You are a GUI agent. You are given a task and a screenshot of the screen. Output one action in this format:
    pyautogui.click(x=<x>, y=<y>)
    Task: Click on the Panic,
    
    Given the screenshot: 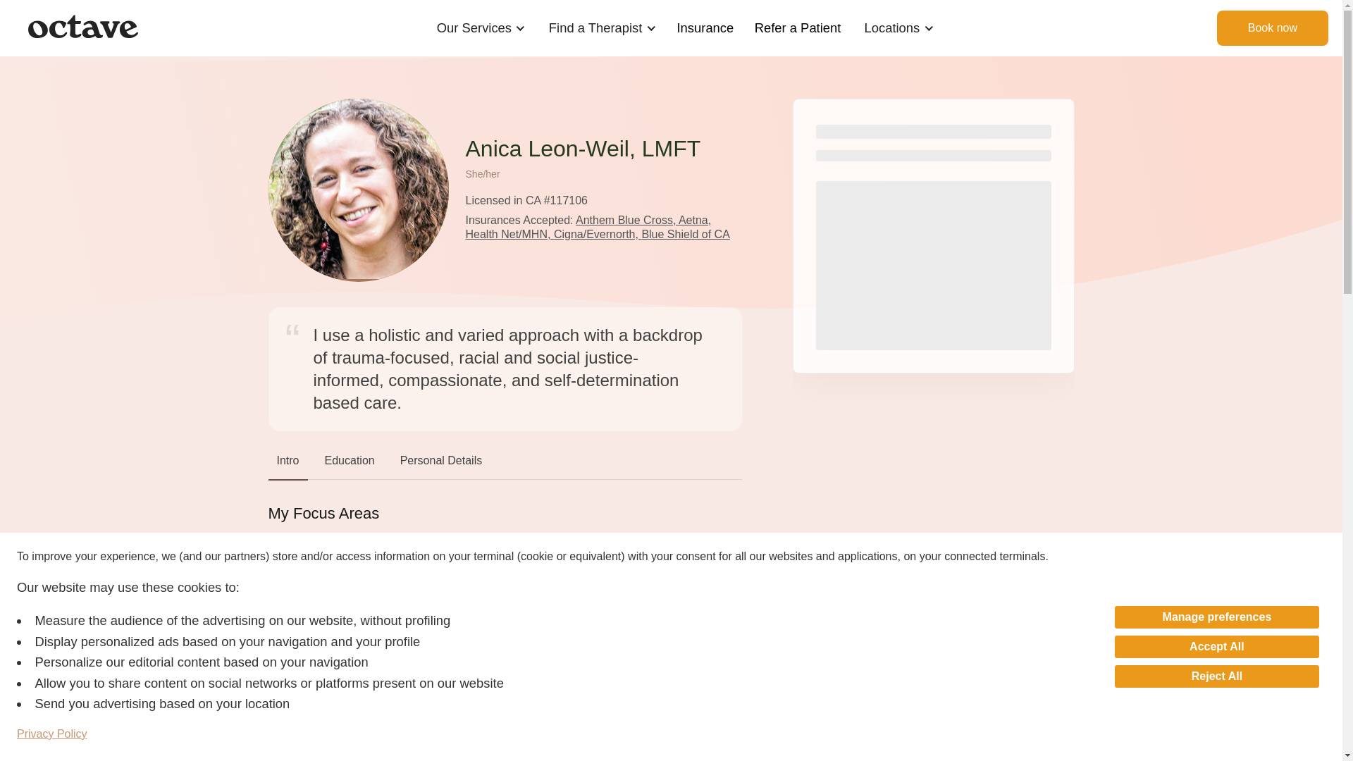 What is the action you would take?
    pyautogui.click(x=359, y=567)
    